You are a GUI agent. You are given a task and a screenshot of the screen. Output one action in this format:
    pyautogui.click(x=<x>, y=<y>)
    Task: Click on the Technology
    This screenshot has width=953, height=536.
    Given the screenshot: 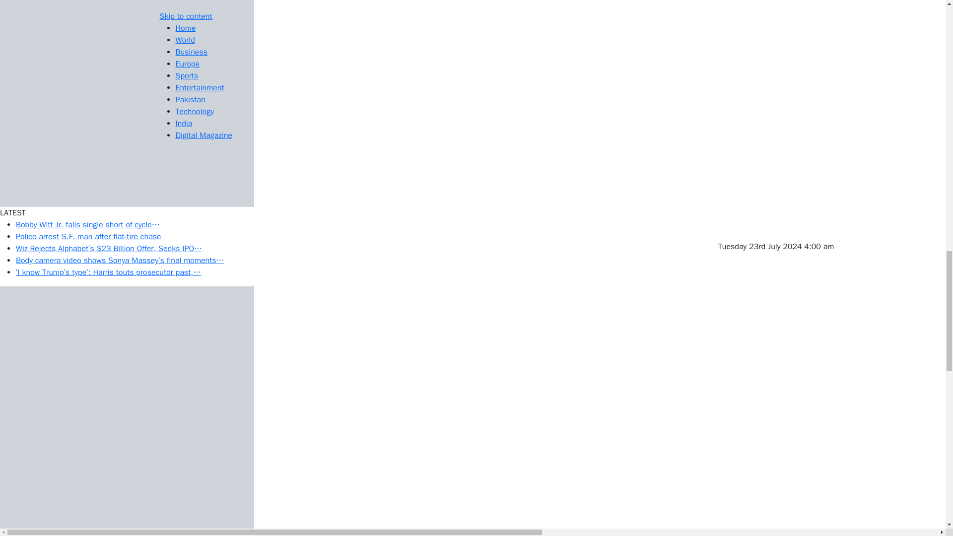 What is the action you would take?
    pyautogui.click(x=195, y=111)
    